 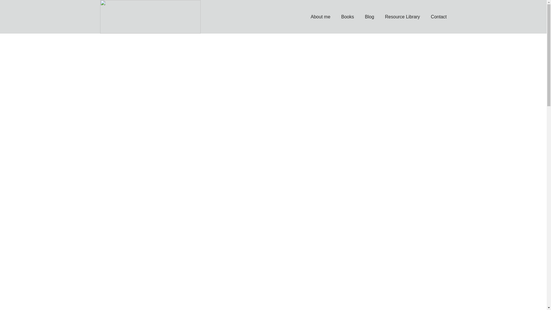 I want to click on Contact, so click(x=439, y=17).